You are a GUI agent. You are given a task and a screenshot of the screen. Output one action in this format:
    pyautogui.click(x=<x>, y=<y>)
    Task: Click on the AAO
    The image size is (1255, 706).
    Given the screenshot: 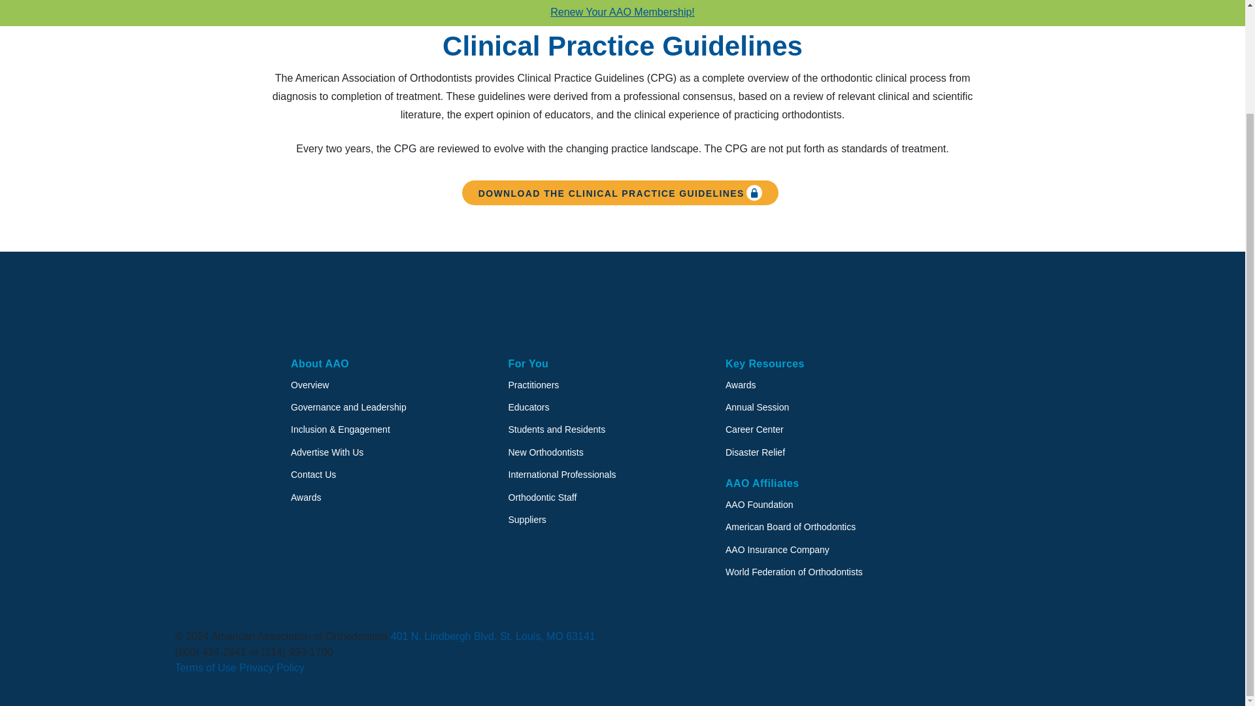 What is the action you would take?
    pyautogui.click(x=343, y=307)
    